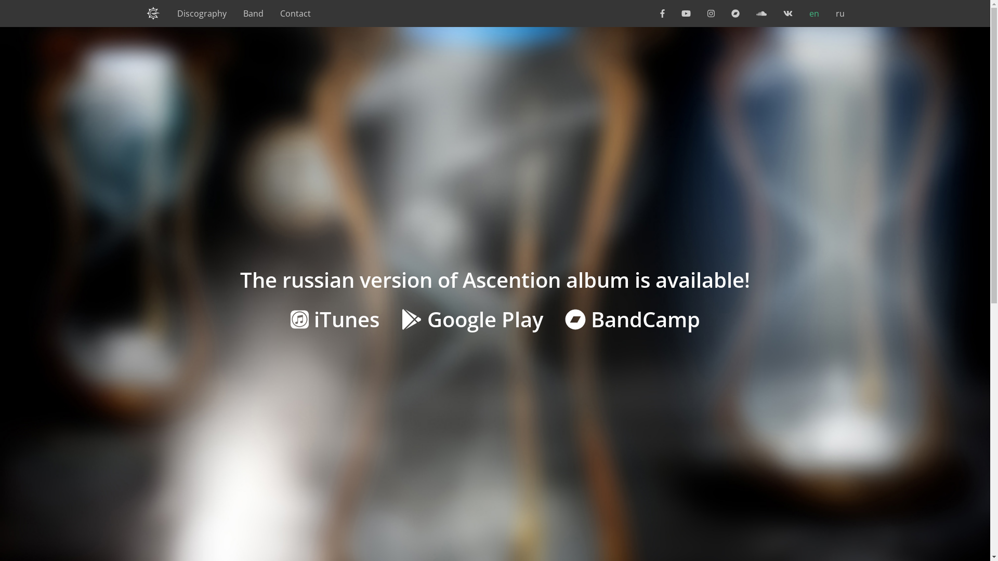  Describe the element at coordinates (202, 14) in the screenshot. I see `Discography` at that location.